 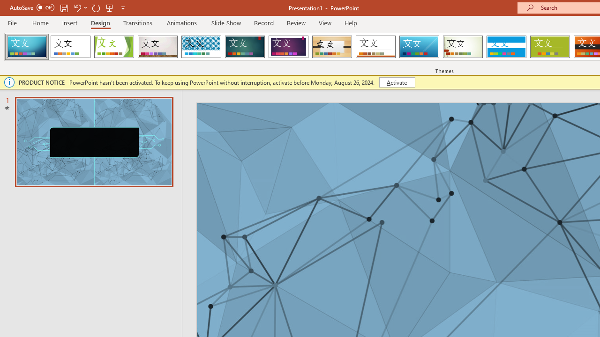 I want to click on Slice, so click(x=419, y=47).